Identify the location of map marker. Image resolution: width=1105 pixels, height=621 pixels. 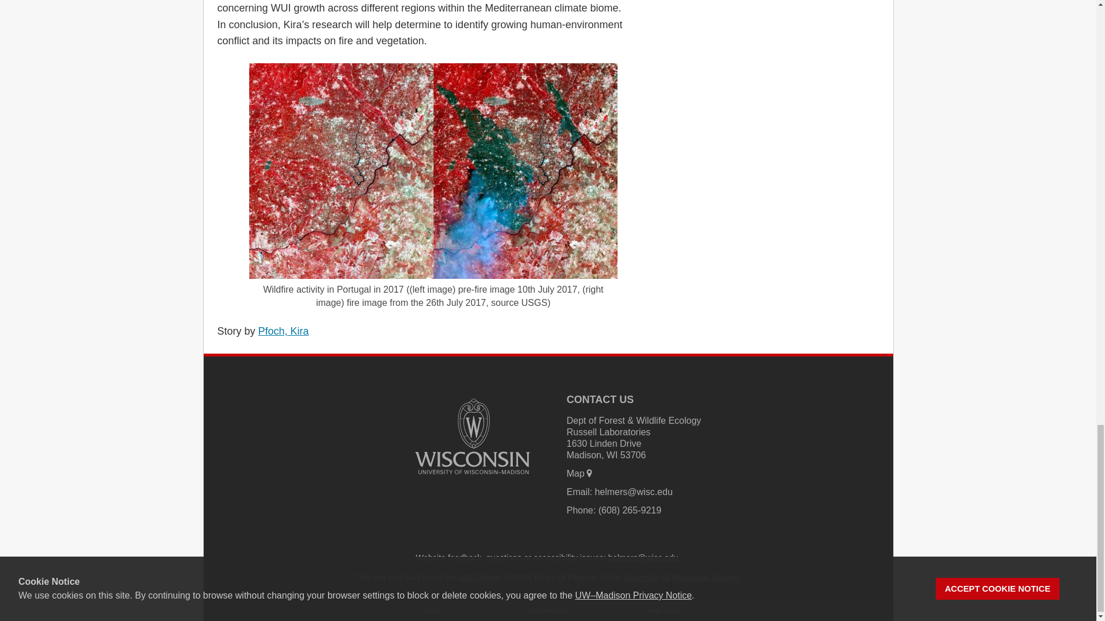
(589, 473).